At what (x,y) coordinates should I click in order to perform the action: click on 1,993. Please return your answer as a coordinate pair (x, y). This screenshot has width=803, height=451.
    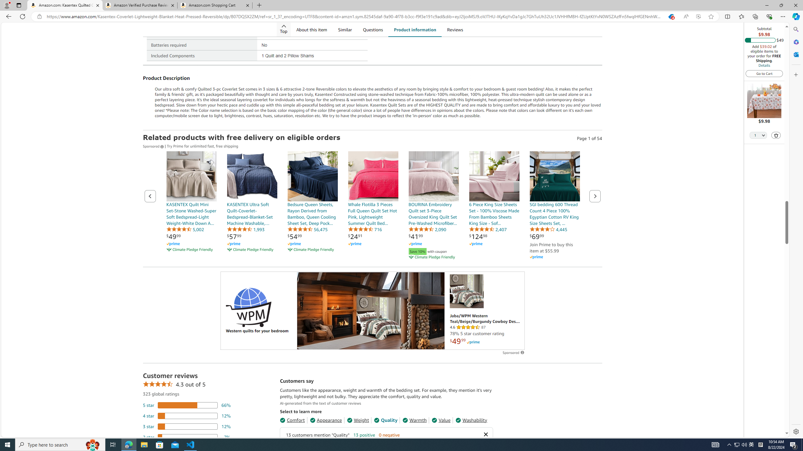
    Looking at the image, I should click on (245, 229).